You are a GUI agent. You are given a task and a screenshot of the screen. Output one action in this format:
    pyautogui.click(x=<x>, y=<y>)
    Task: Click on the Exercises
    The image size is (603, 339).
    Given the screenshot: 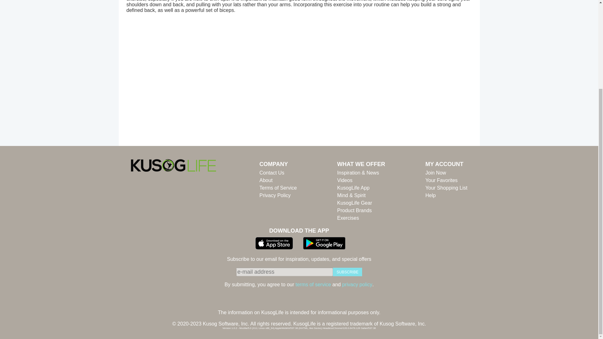 What is the action you would take?
    pyautogui.click(x=361, y=218)
    